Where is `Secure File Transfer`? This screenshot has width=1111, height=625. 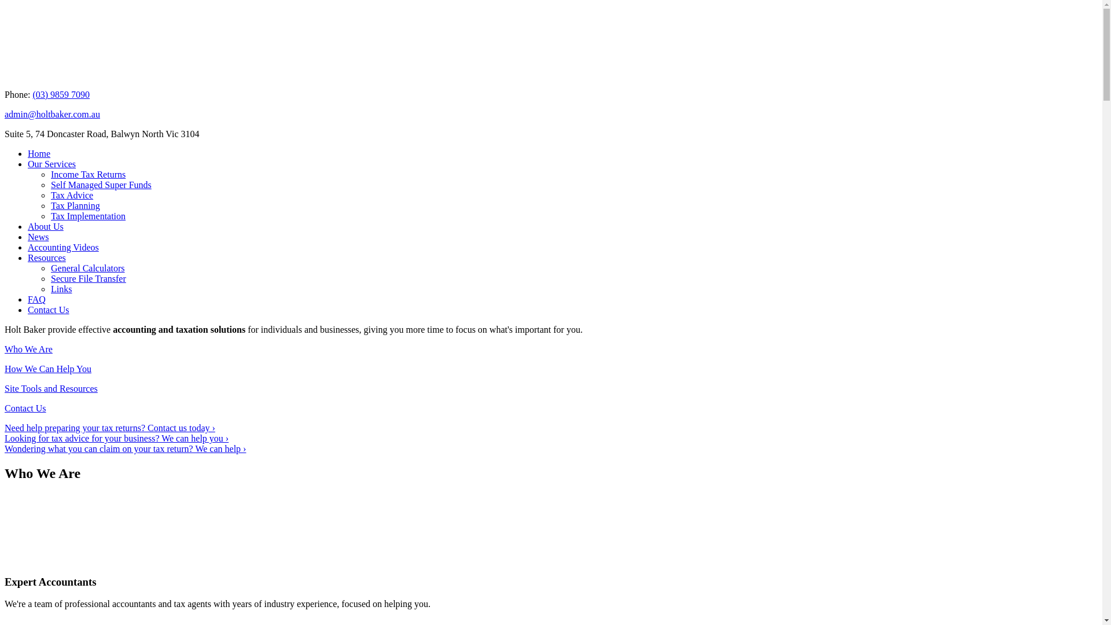 Secure File Transfer is located at coordinates (89, 279).